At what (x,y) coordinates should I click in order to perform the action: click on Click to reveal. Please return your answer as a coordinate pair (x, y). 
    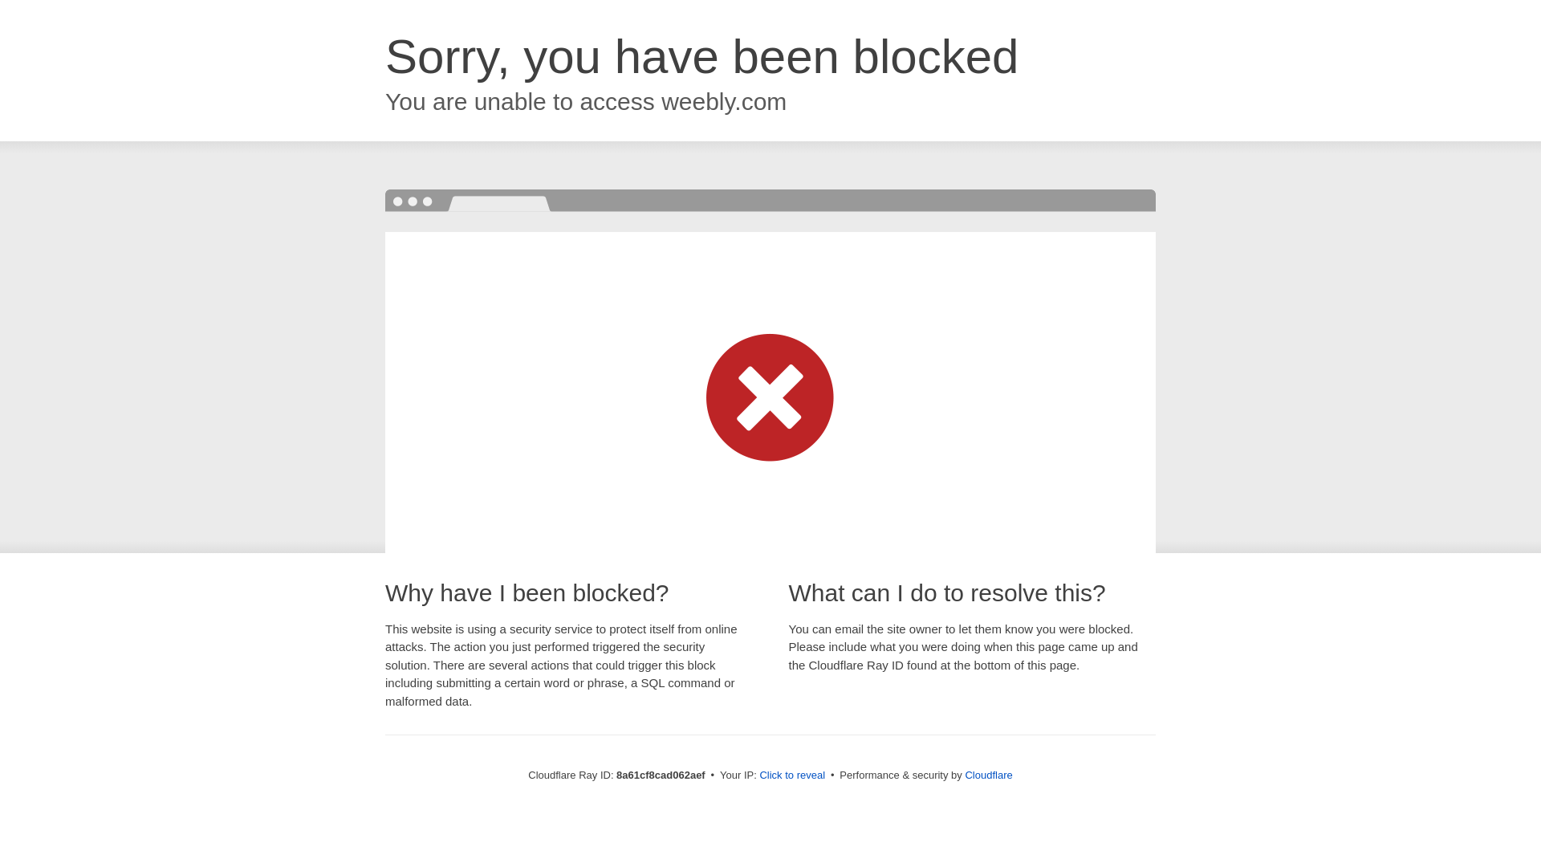
    Looking at the image, I should click on (791, 775).